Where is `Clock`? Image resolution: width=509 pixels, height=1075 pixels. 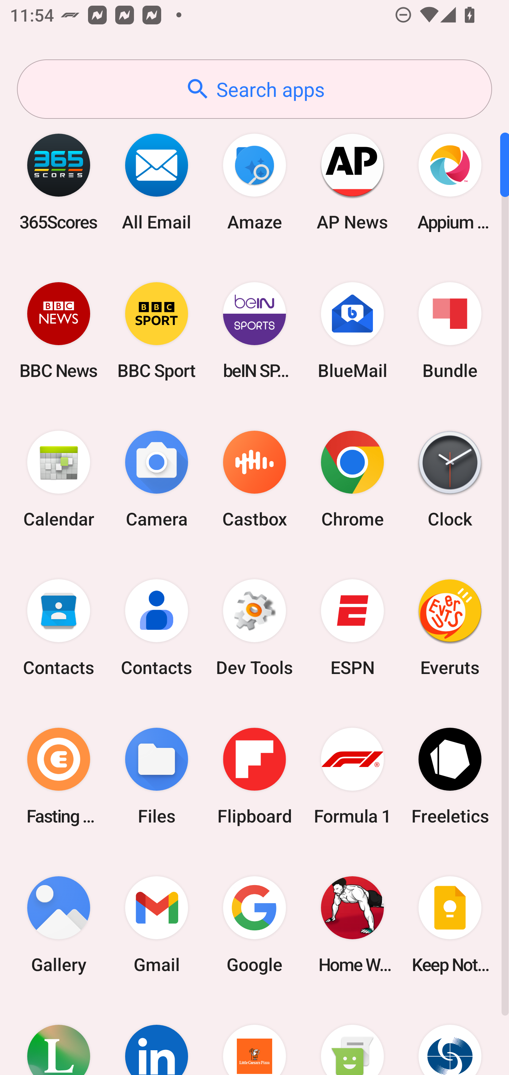 Clock is located at coordinates (450, 480).